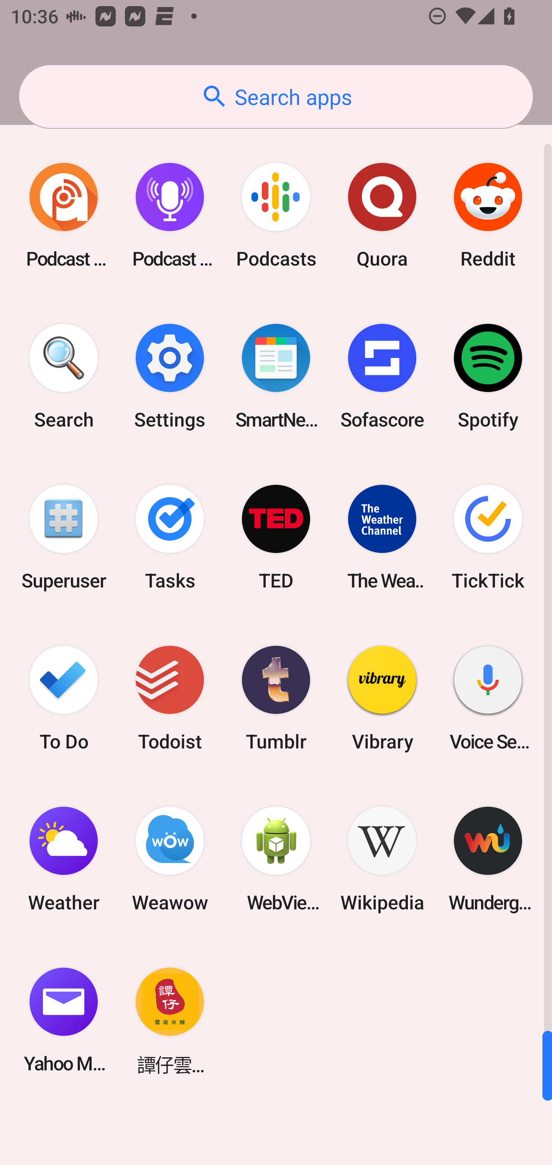  What do you see at coordinates (276, 859) in the screenshot?
I see `WebView Browser Tester` at bounding box center [276, 859].